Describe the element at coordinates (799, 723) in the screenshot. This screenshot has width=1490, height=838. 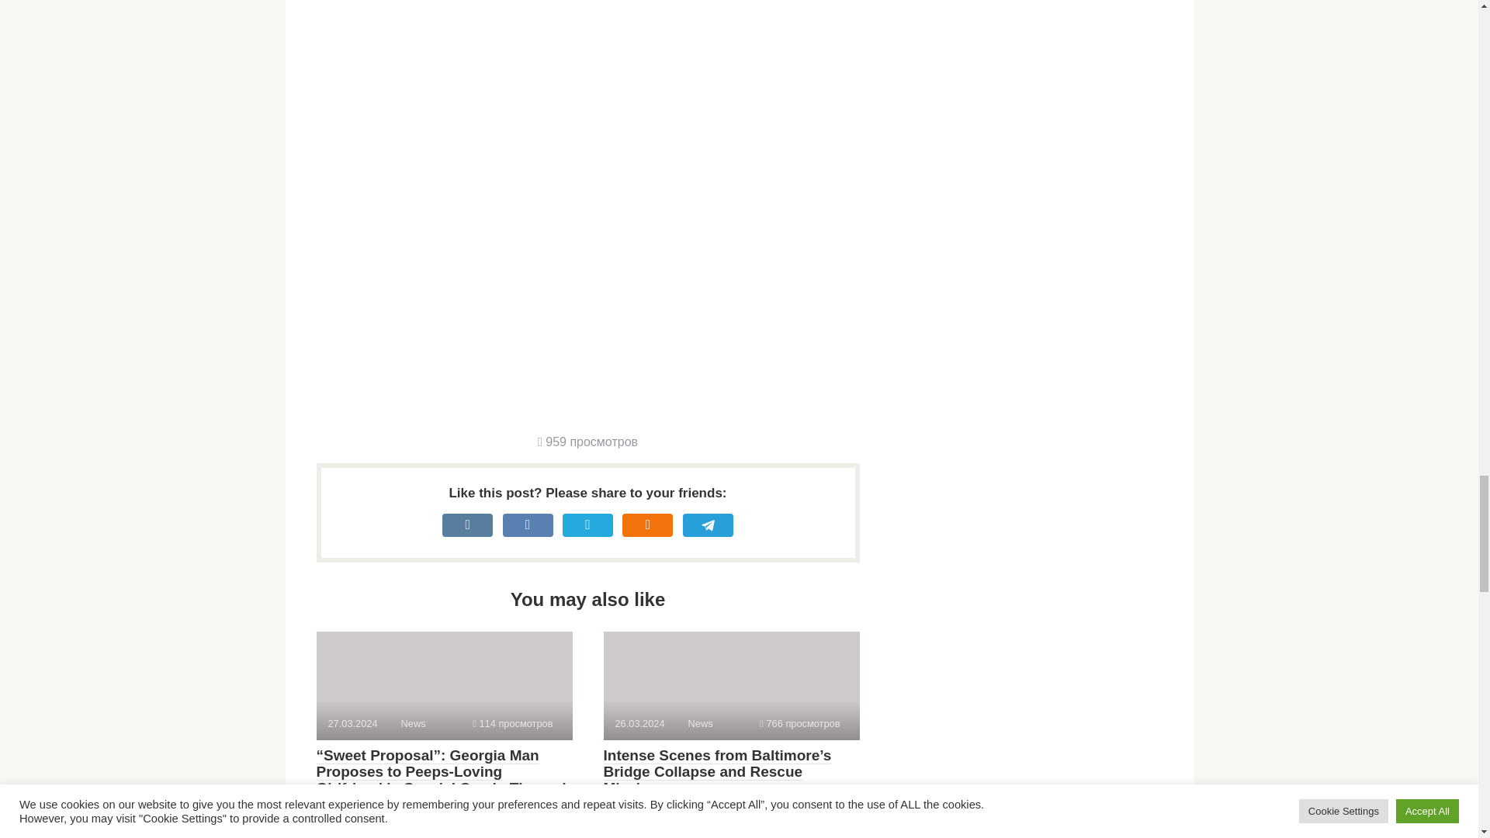
I see `Views` at that location.